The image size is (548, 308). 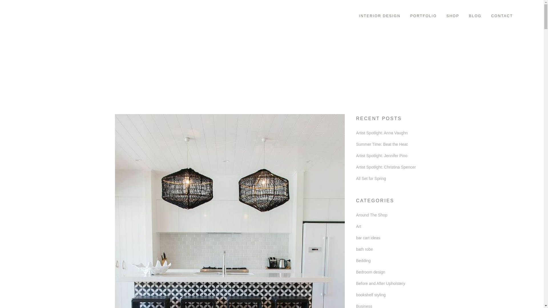 What do you see at coordinates (371, 178) in the screenshot?
I see `All Set for Spring` at bounding box center [371, 178].